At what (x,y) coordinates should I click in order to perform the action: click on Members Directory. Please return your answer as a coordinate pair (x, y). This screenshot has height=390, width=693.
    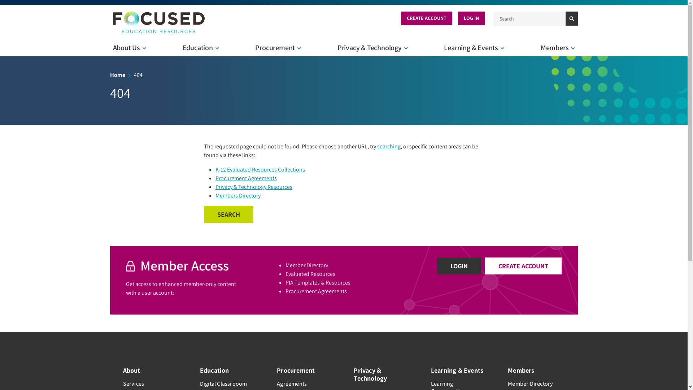
    Looking at the image, I should click on (237, 196).